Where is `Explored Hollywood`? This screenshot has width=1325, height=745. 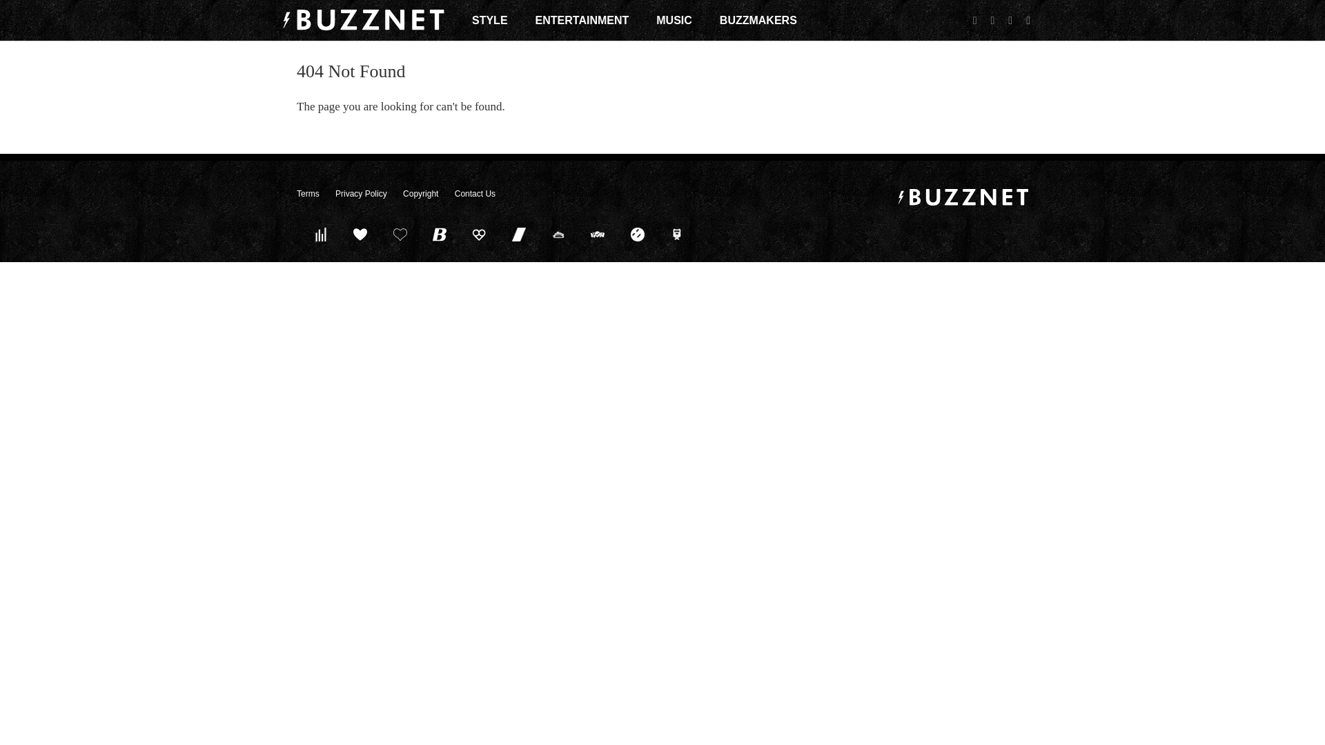 Explored Hollywood is located at coordinates (677, 234).